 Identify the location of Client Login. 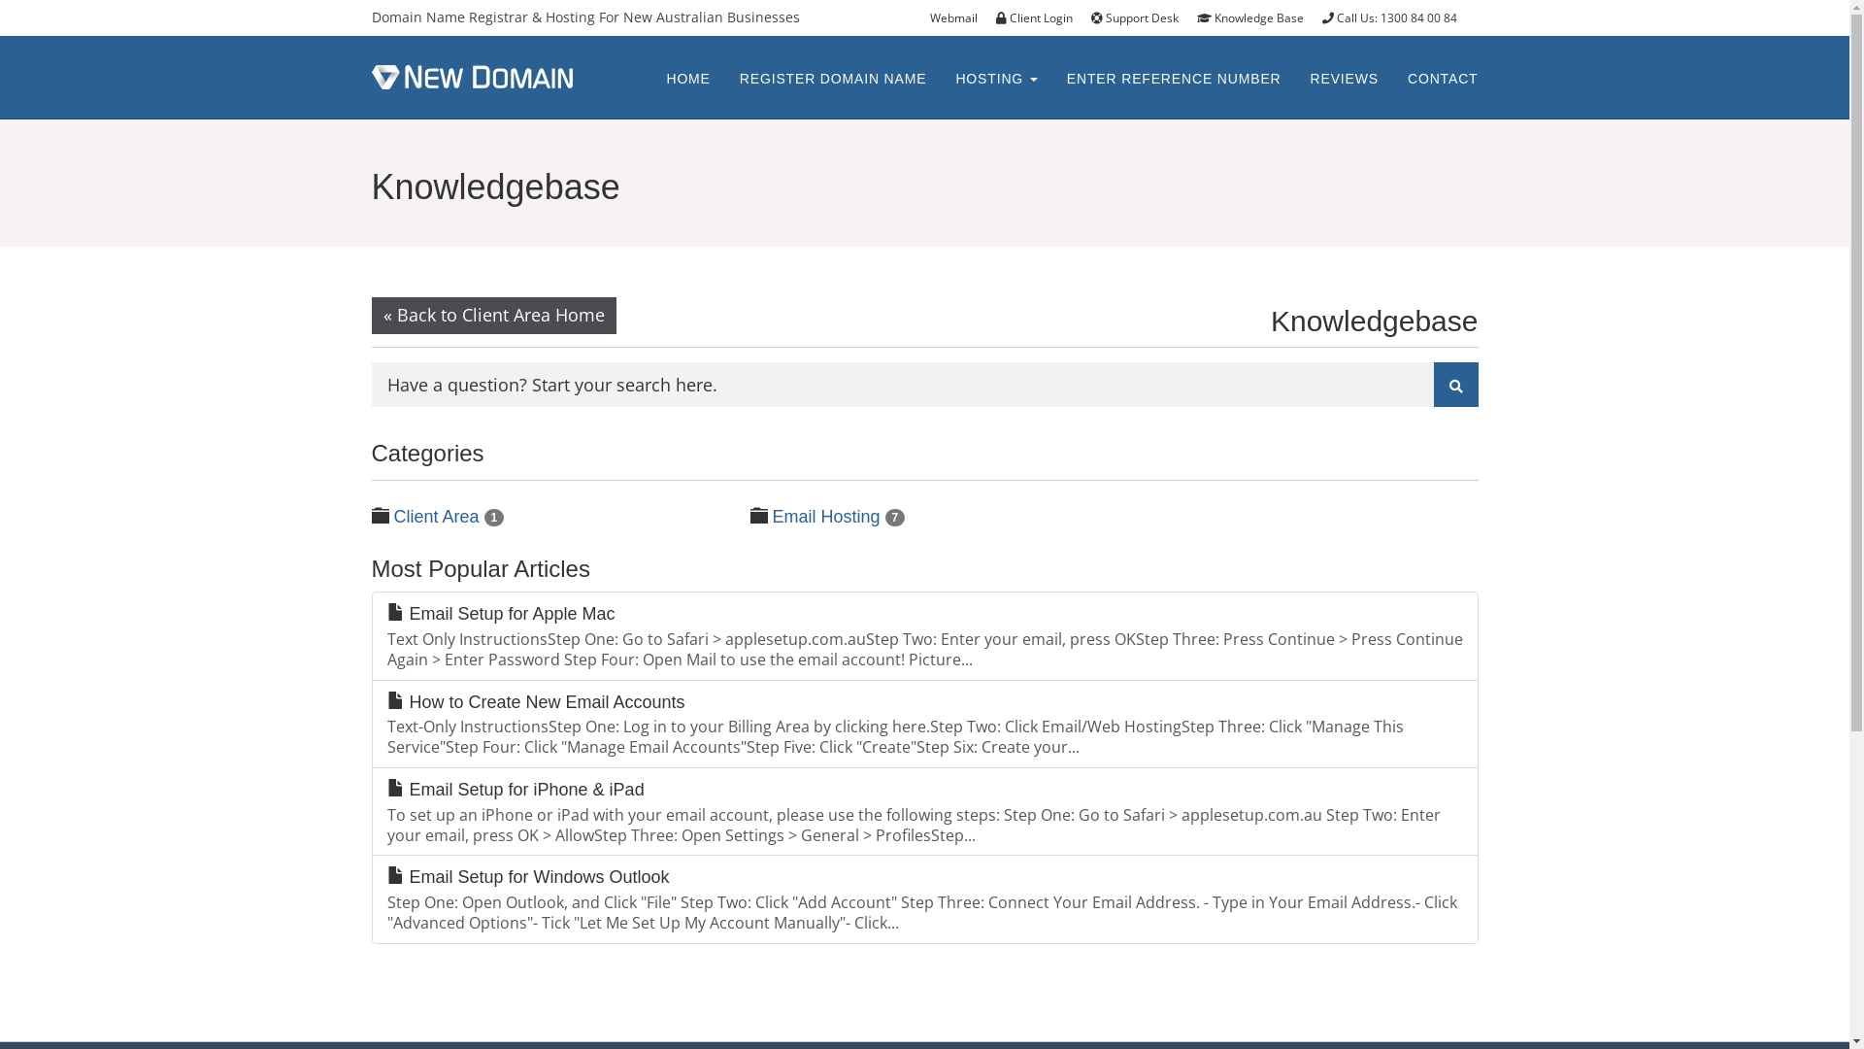
(1042, 17).